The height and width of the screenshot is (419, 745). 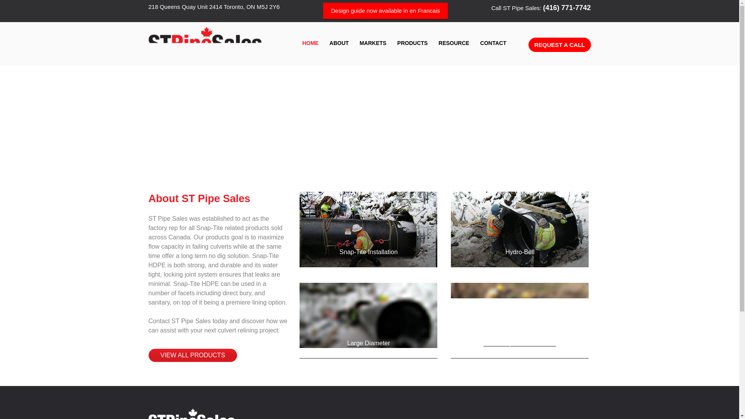 I want to click on VIEW ALL PRODUCTS, so click(x=192, y=355).